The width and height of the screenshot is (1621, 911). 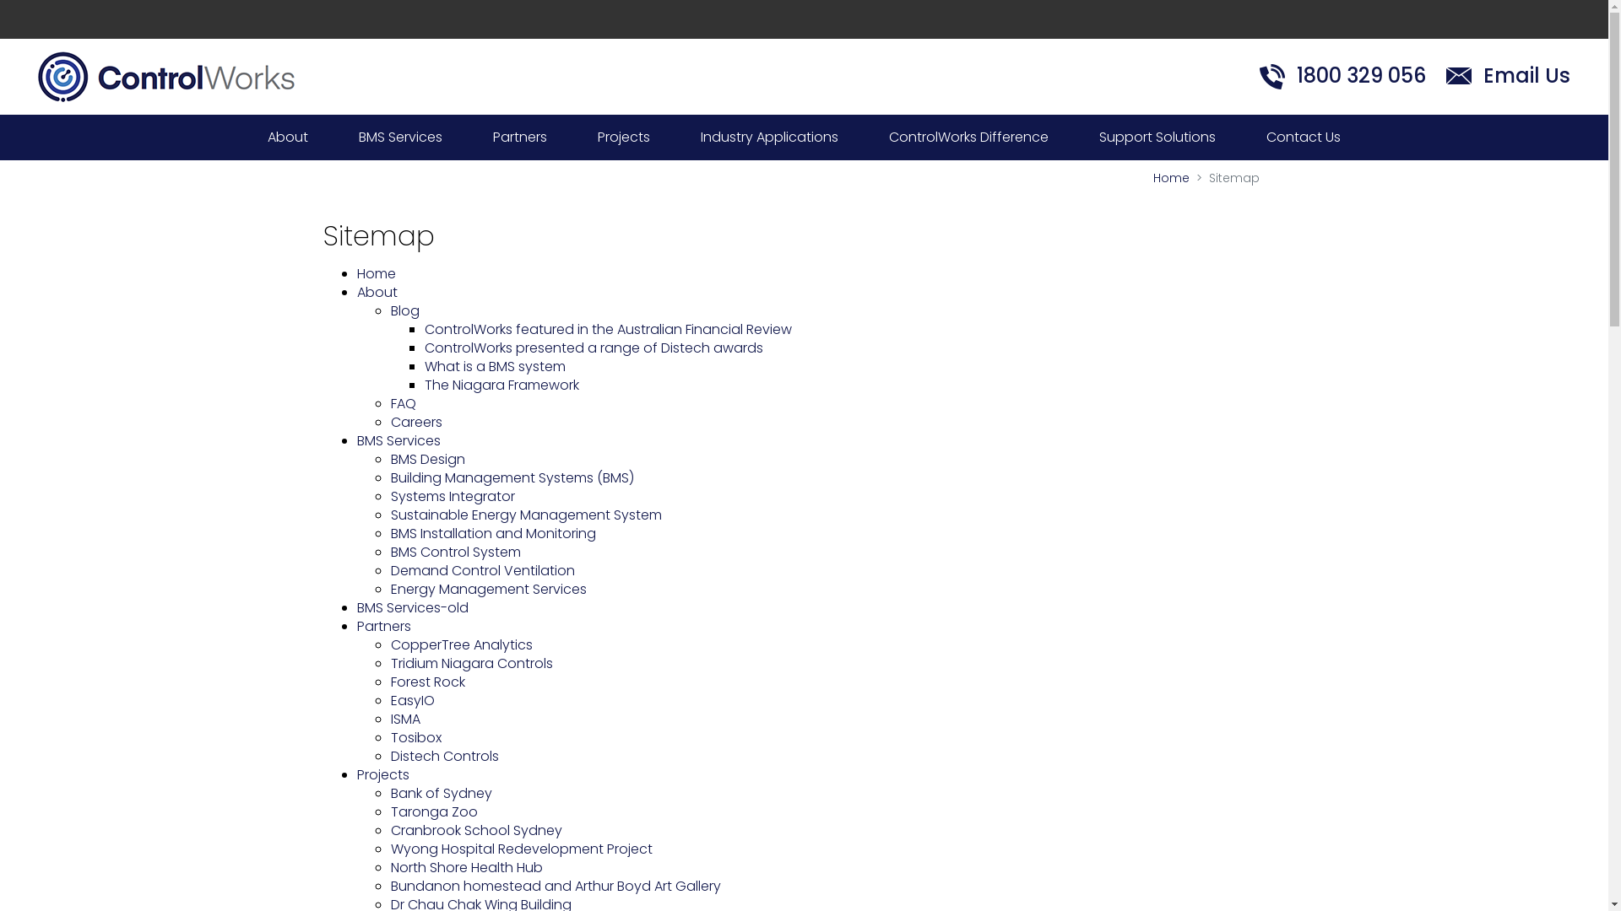 What do you see at coordinates (525, 515) in the screenshot?
I see `Sustainable Energy Management System` at bounding box center [525, 515].